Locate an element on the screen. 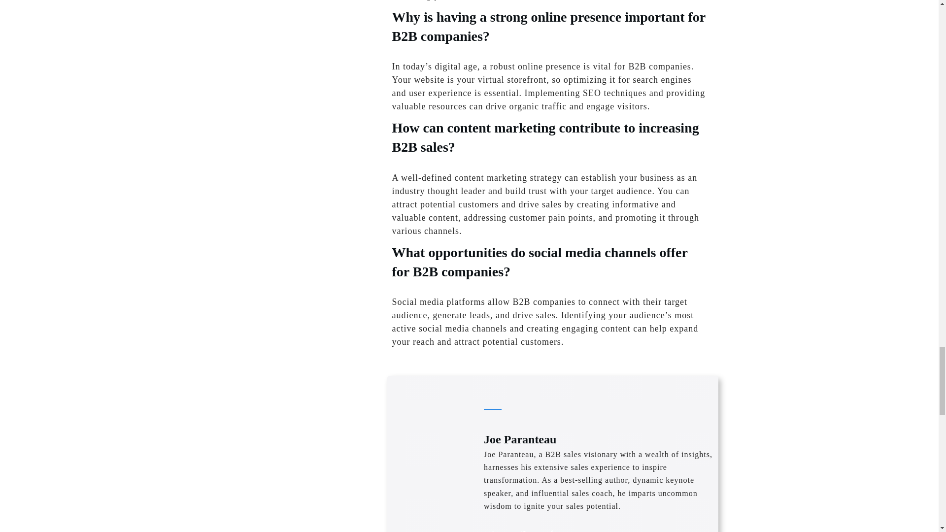 The image size is (946, 532). Share 0 is located at coordinates (495, 526).